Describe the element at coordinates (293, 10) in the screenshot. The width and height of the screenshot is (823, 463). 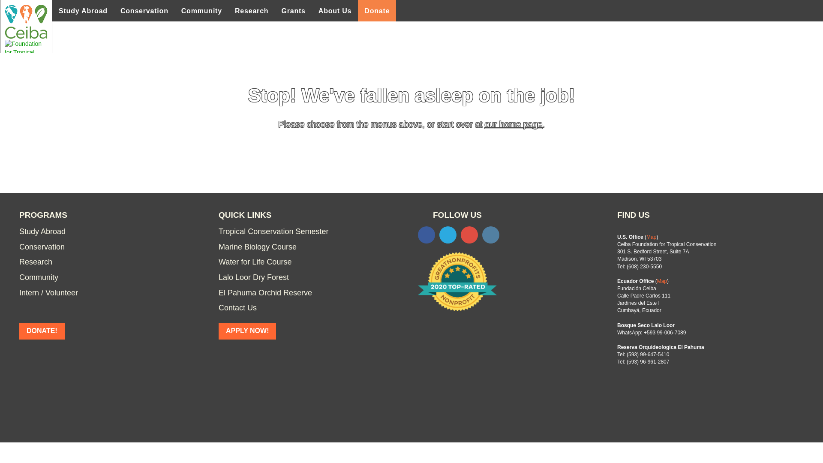
I see `Grants` at that location.